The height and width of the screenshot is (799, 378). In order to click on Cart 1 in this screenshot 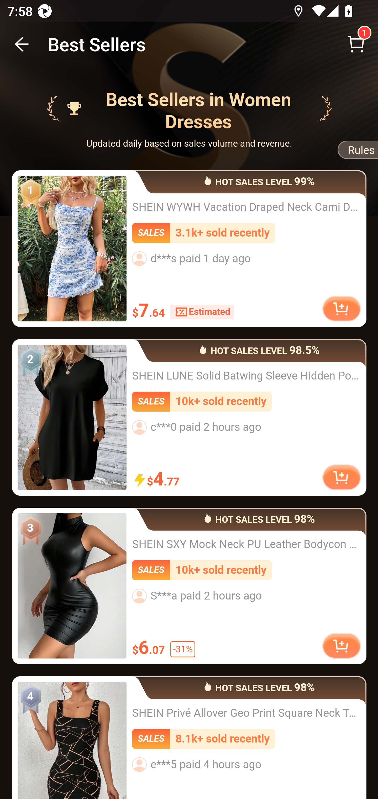, I will do `click(356, 44)`.